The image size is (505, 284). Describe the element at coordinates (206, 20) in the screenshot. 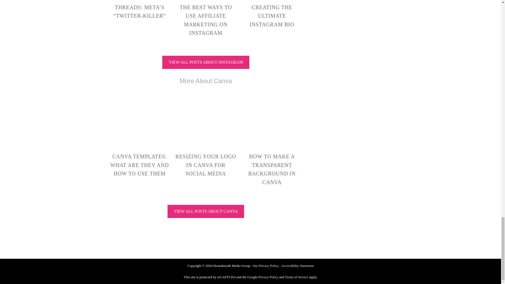

I see `THE BEST WAYS TO USE AFFILIATE MARKETING ON INSTAGRAM` at that location.